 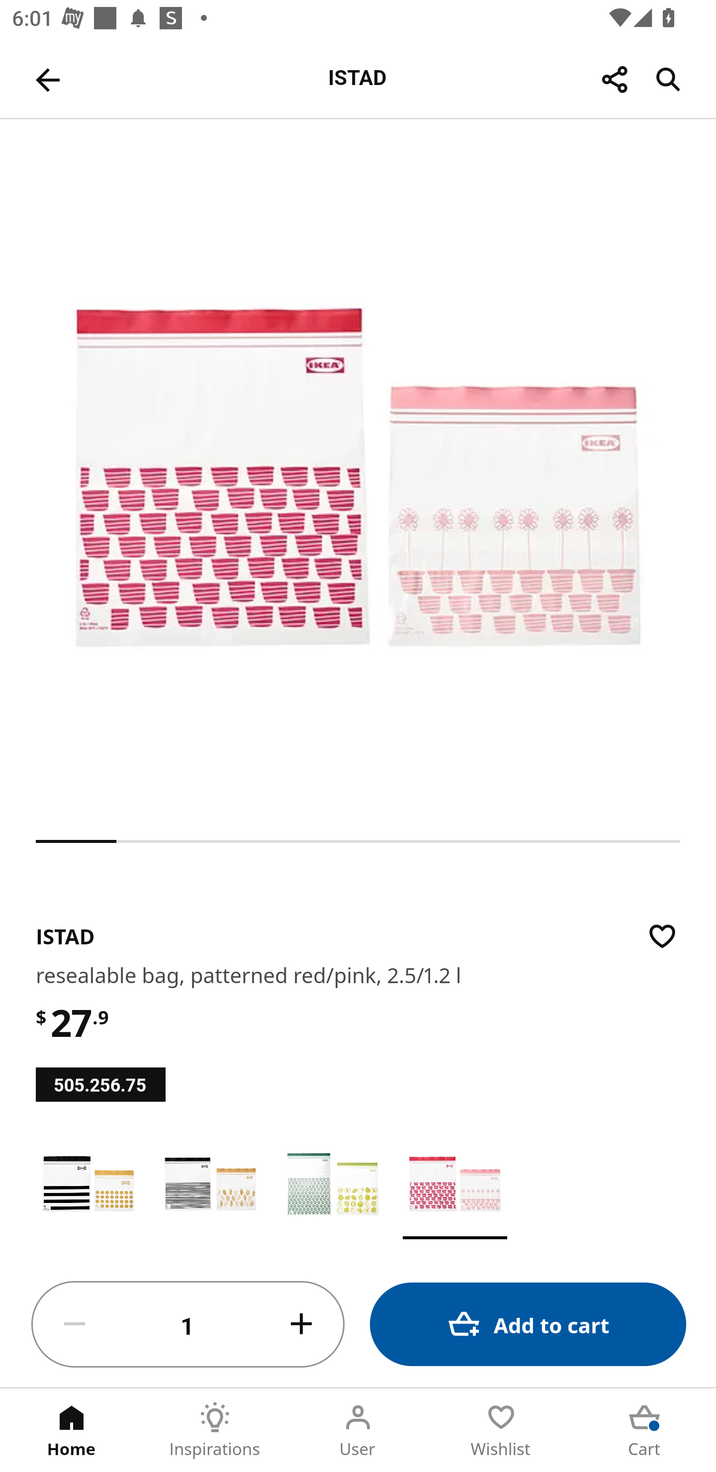 I want to click on 1, so click(x=188, y=1325).